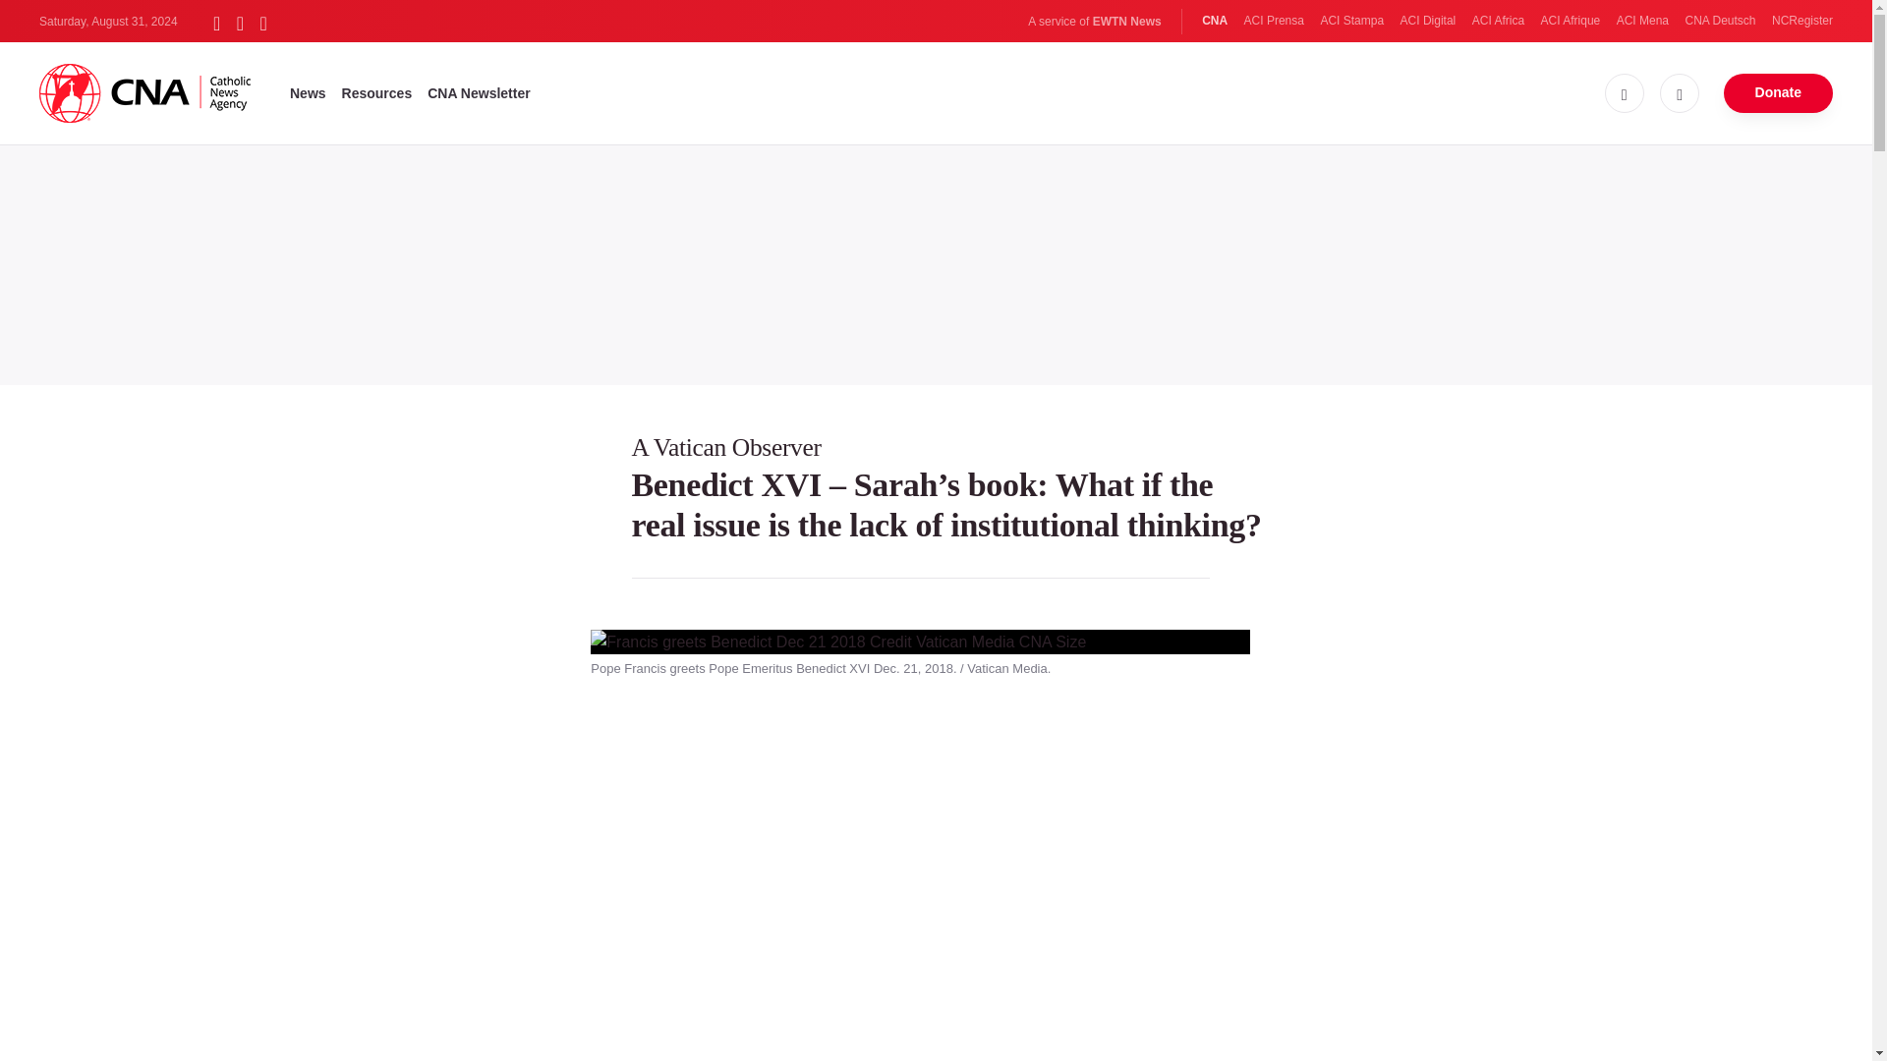  I want to click on ACI Digital, so click(1428, 21).